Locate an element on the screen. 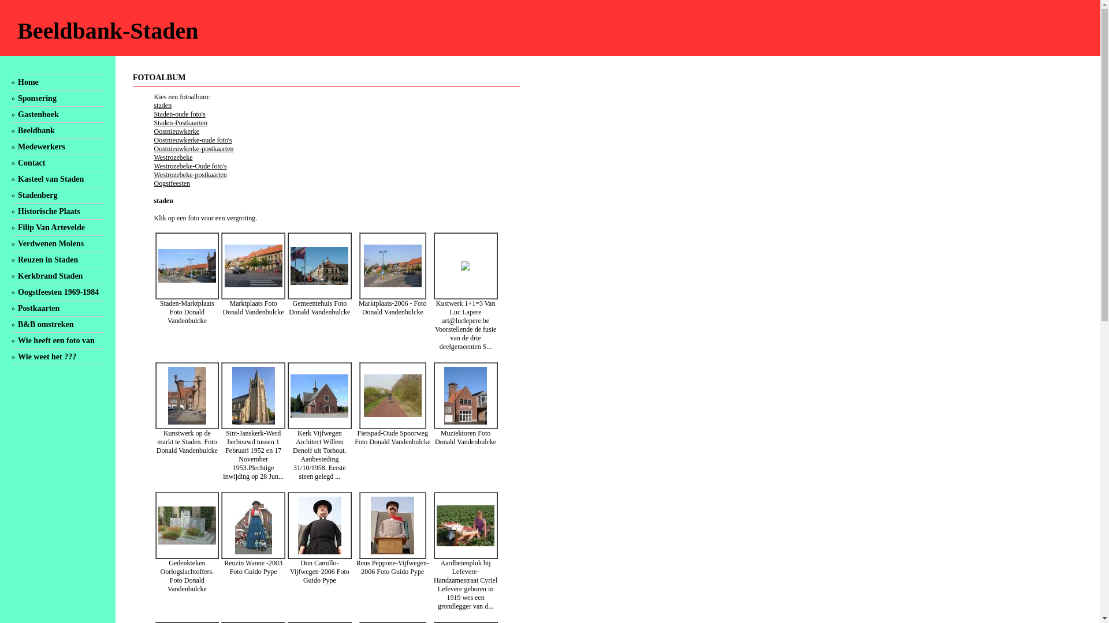 This screenshot has width=1109, height=623. Oogstfeesten 1969-1984 is located at coordinates (58, 292).